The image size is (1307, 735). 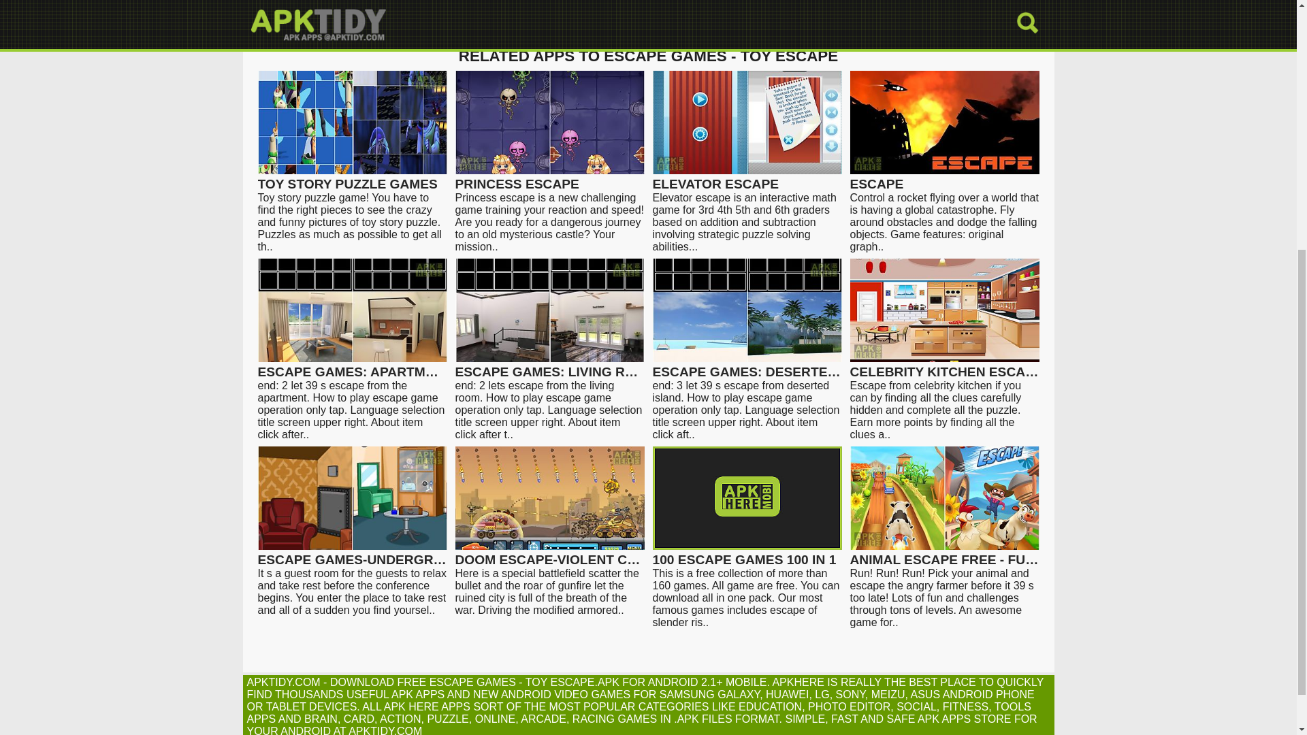 I want to click on PRINCESS ESCAPE, so click(x=549, y=178).